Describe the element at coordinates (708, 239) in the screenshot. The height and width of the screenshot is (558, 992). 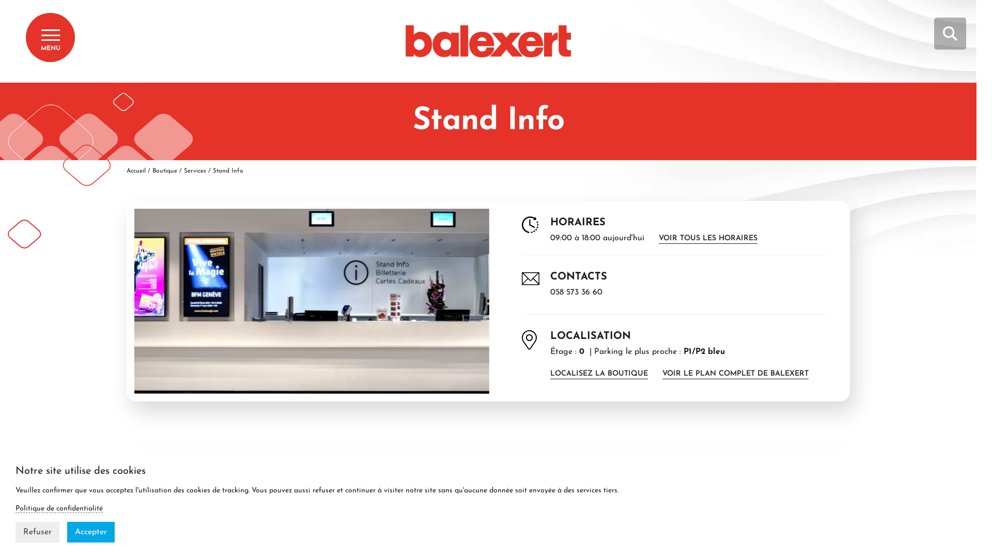
I see `VOIR TOUS LES HORAIRES` at that location.